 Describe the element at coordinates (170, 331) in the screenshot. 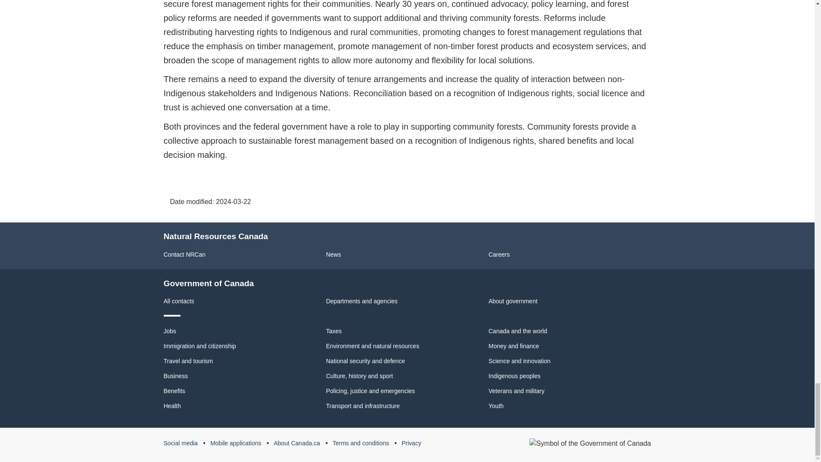

I see `Jobs` at that location.